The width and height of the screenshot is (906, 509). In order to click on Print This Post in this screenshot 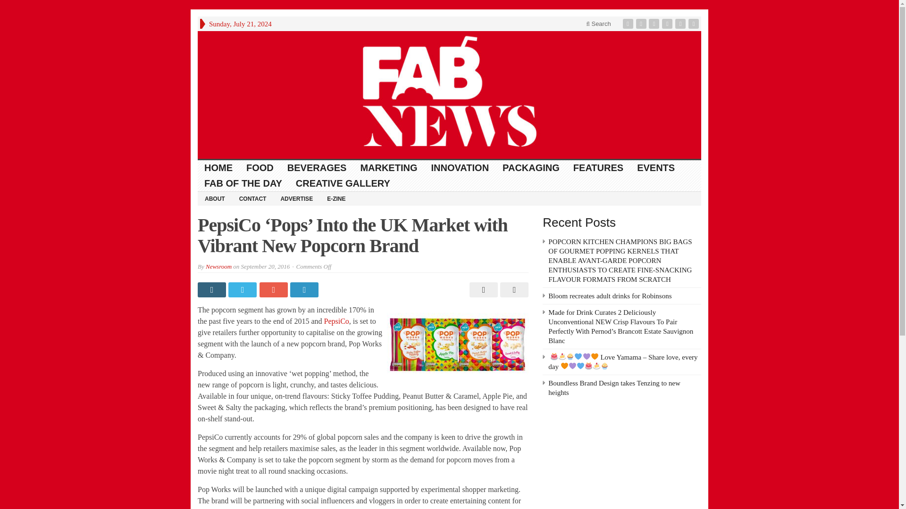, I will do `click(482, 289)`.